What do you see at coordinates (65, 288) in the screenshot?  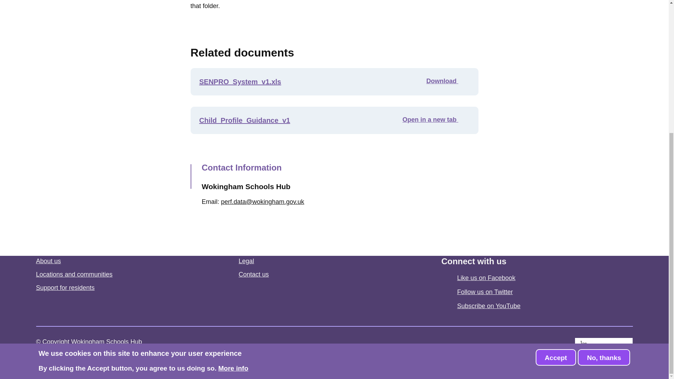 I see `Support for residents` at bounding box center [65, 288].